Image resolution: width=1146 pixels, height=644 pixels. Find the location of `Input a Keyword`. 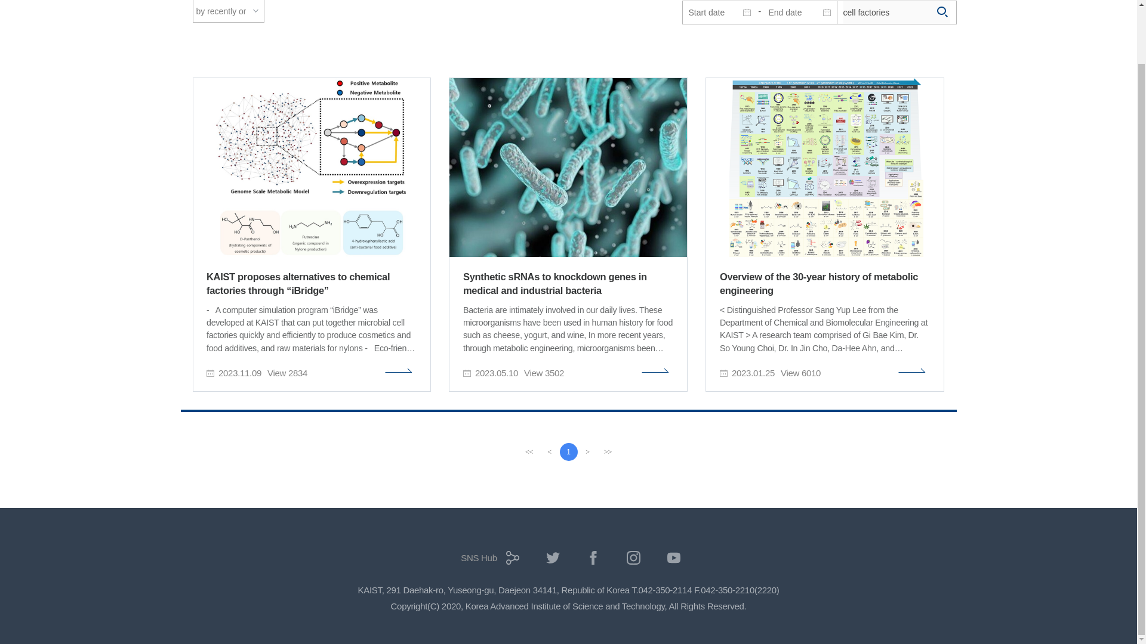

Input a Keyword is located at coordinates (896, 12).